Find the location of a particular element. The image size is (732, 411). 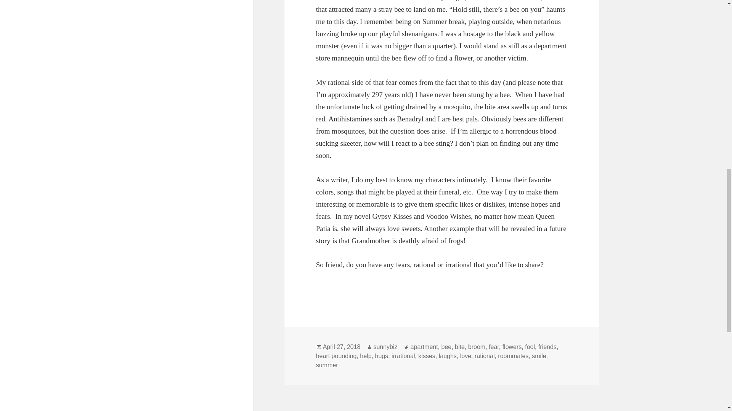

apartment is located at coordinates (424, 347).